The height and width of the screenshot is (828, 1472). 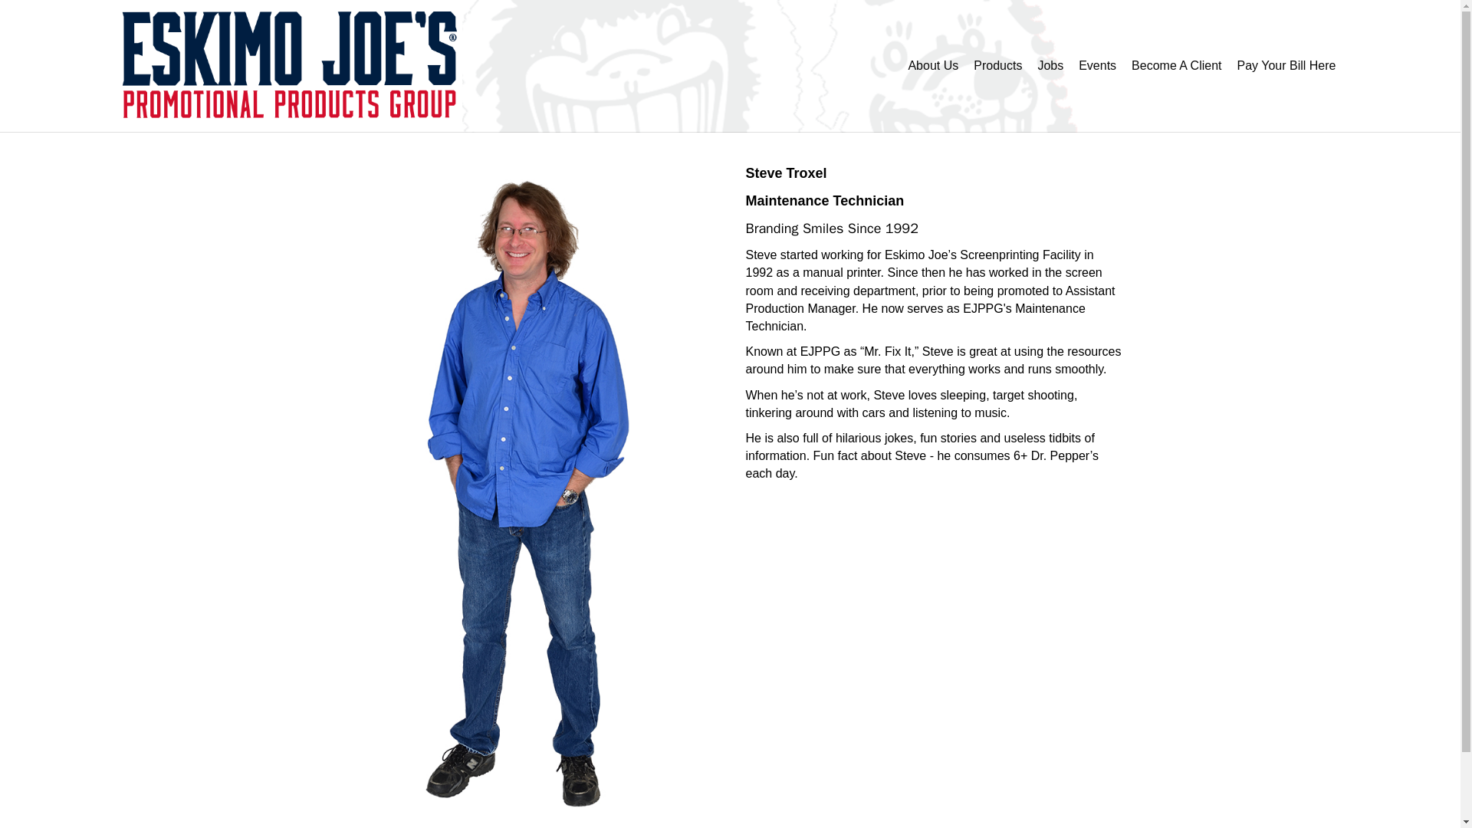 I want to click on About Us, so click(x=932, y=66).